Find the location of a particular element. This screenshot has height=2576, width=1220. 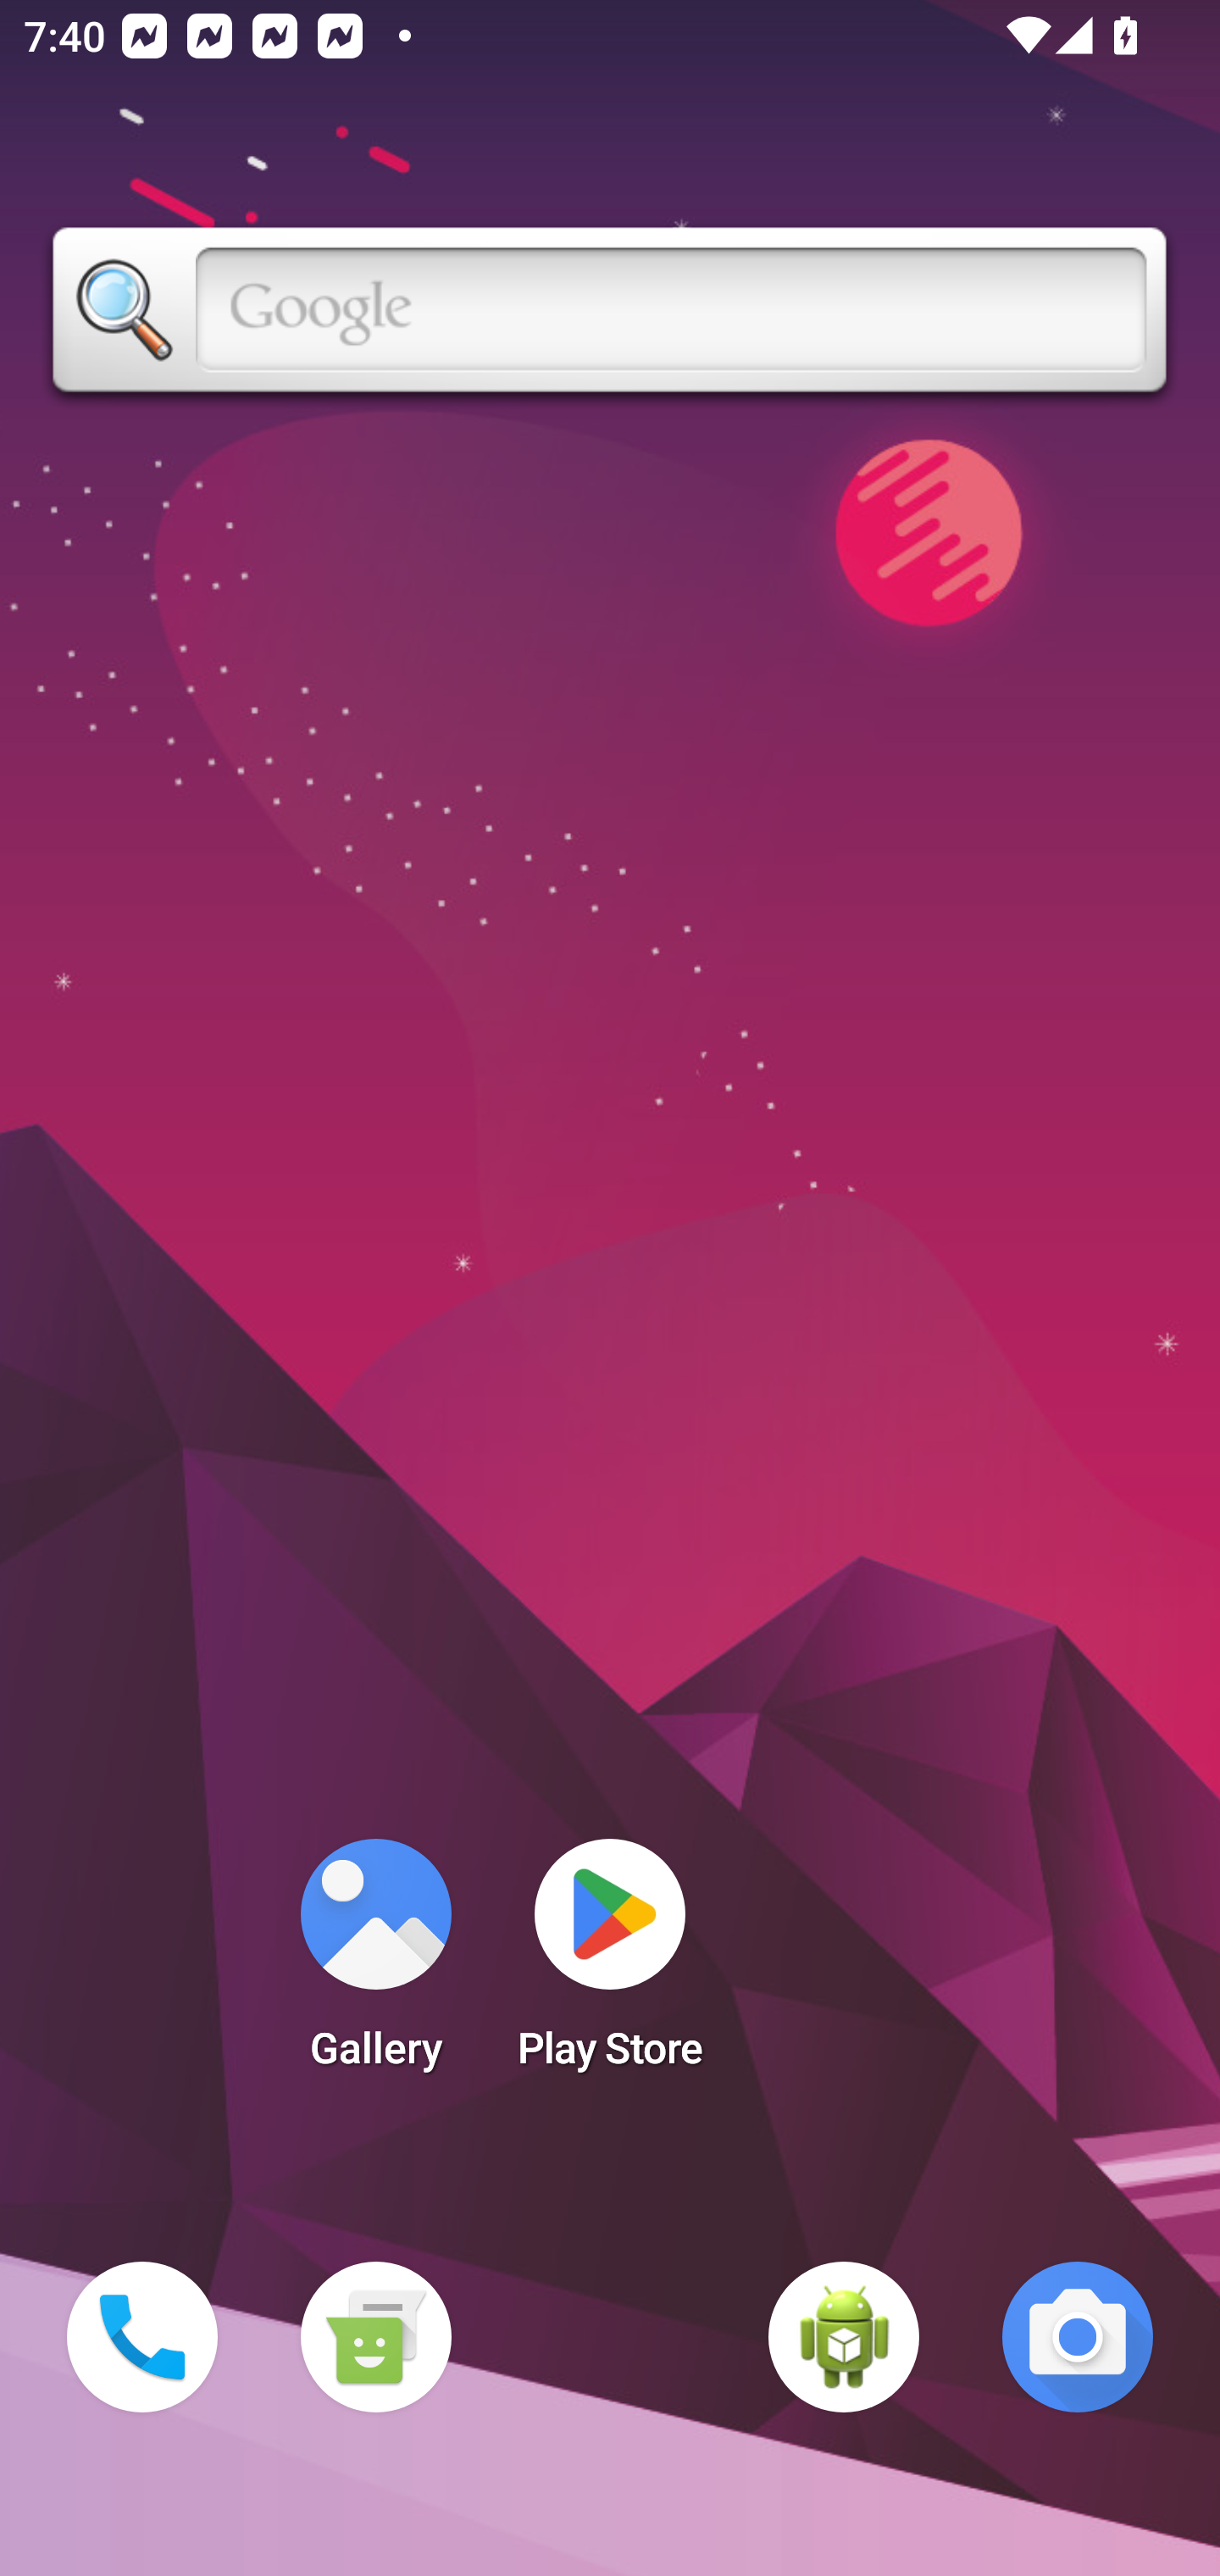

Phone is located at coordinates (142, 2337).